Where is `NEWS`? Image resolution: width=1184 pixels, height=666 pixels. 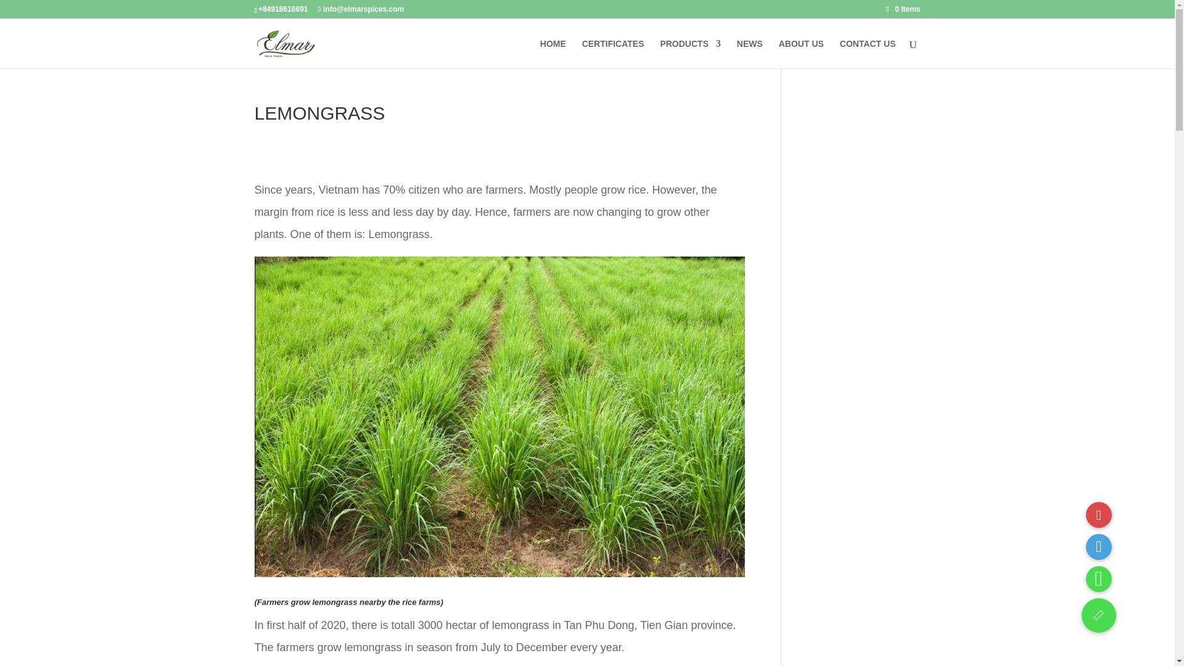
NEWS is located at coordinates (749, 54).